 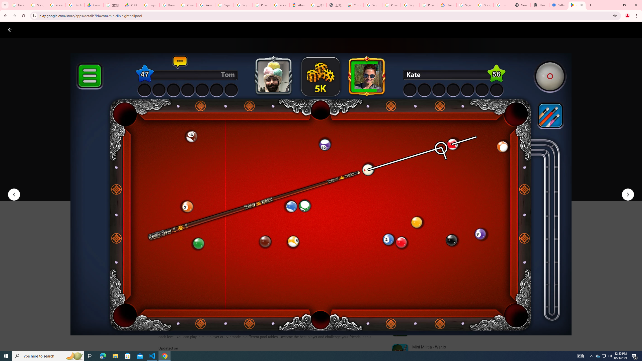 What do you see at coordinates (184, 187) in the screenshot?
I see `Install` at bounding box center [184, 187].